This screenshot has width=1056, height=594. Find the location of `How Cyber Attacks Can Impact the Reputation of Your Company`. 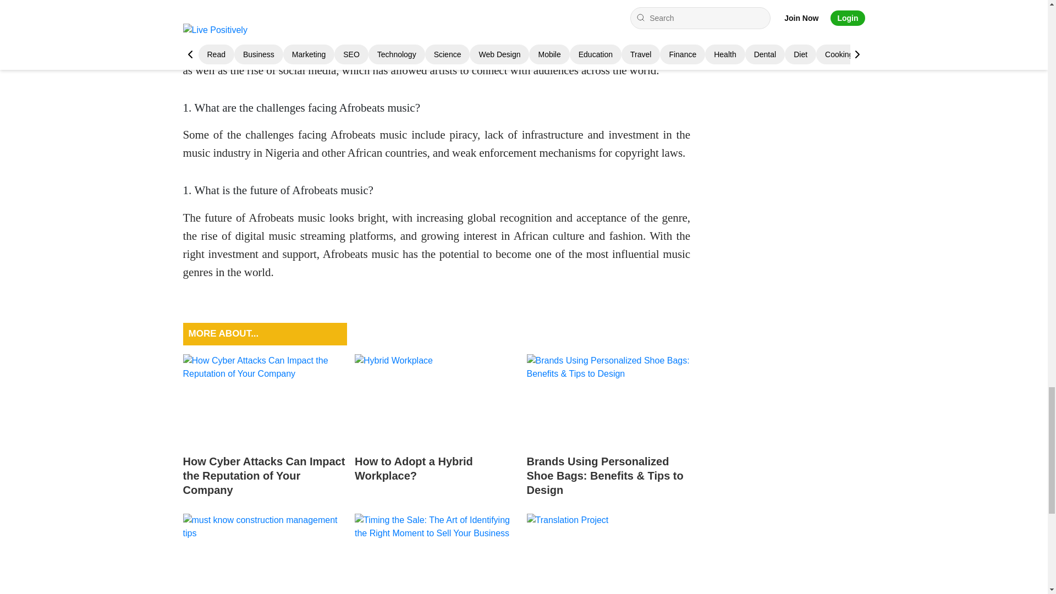

How Cyber Attacks Can Impact the Reputation of Your Company is located at coordinates (264, 428).